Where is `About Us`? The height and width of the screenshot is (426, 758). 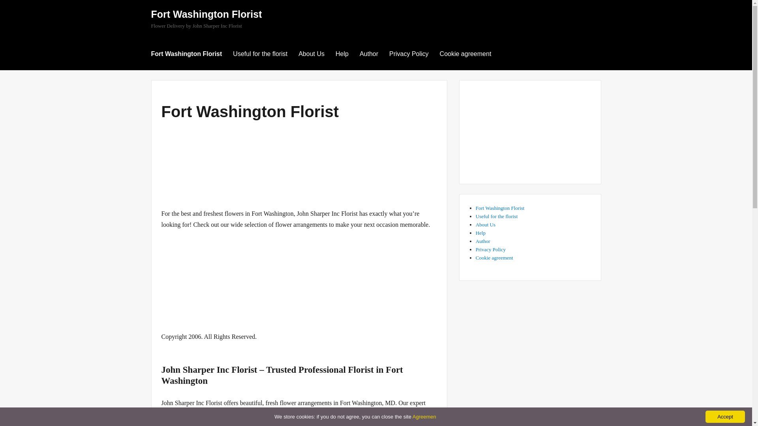
About Us is located at coordinates (486, 224).